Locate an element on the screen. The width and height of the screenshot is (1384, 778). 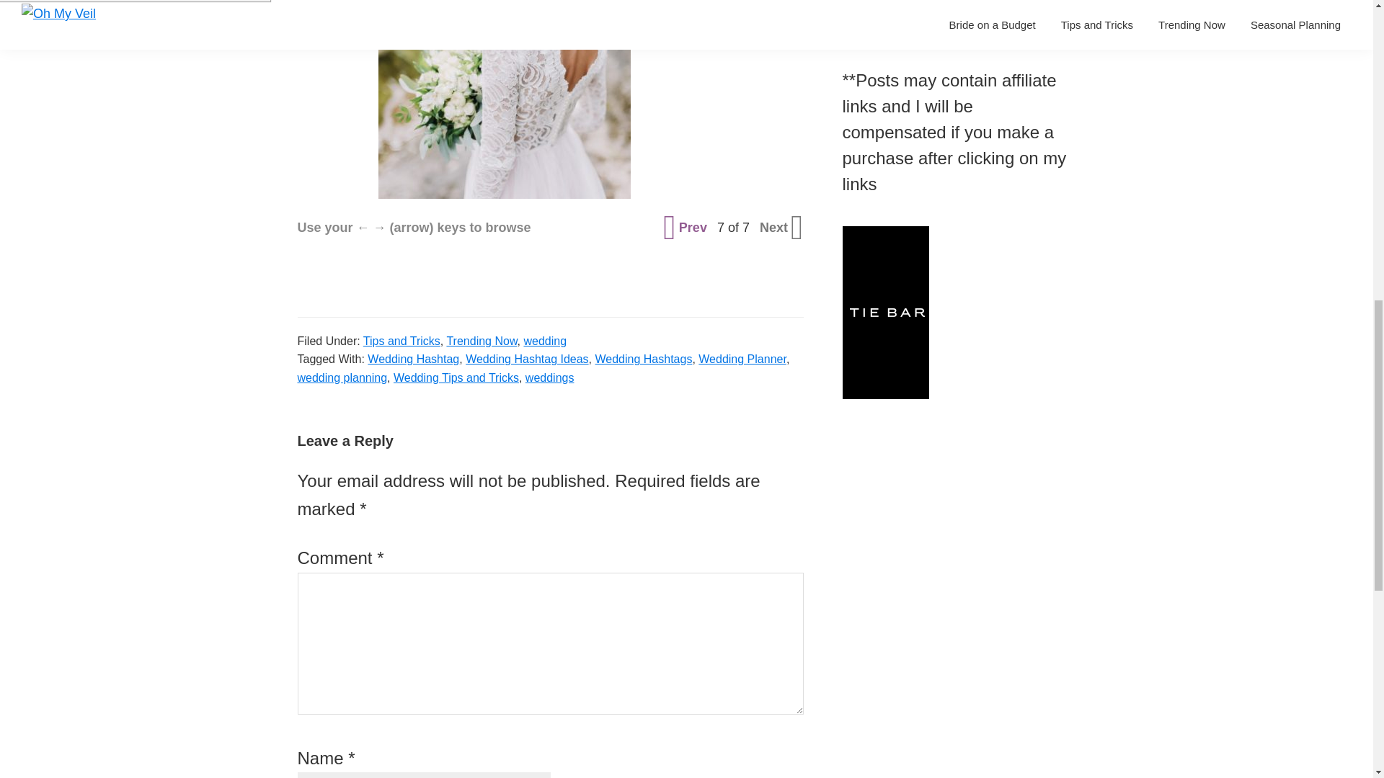
Trending Now is located at coordinates (481, 341).